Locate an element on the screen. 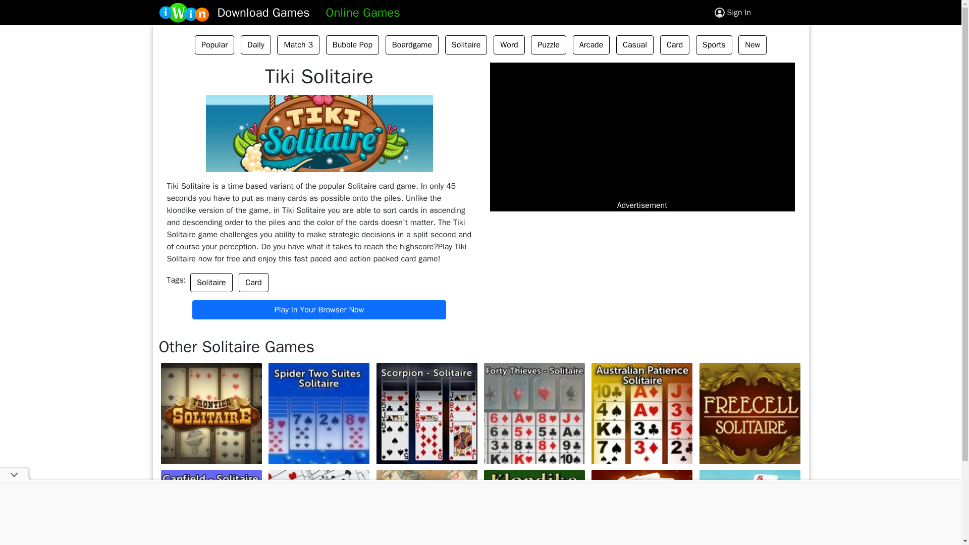 The image size is (969, 545). Online Games is located at coordinates (362, 12).